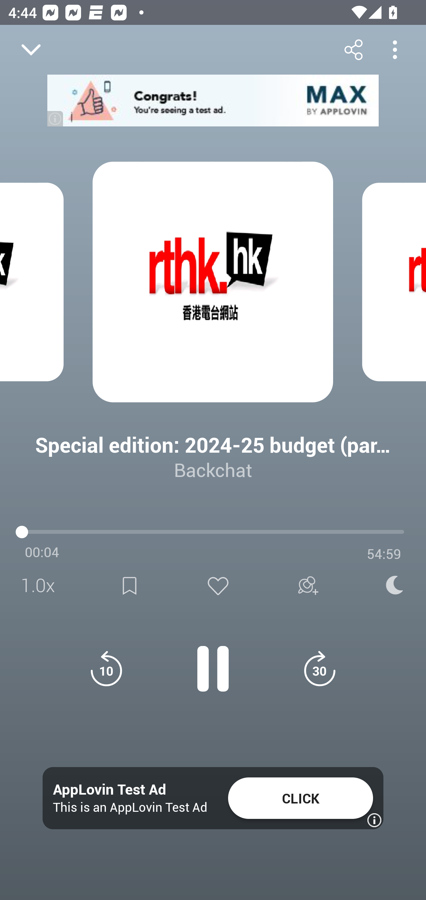 This screenshot has height=900, width=426. I want to click on AppLovin Test Ad, so click(109, 790).